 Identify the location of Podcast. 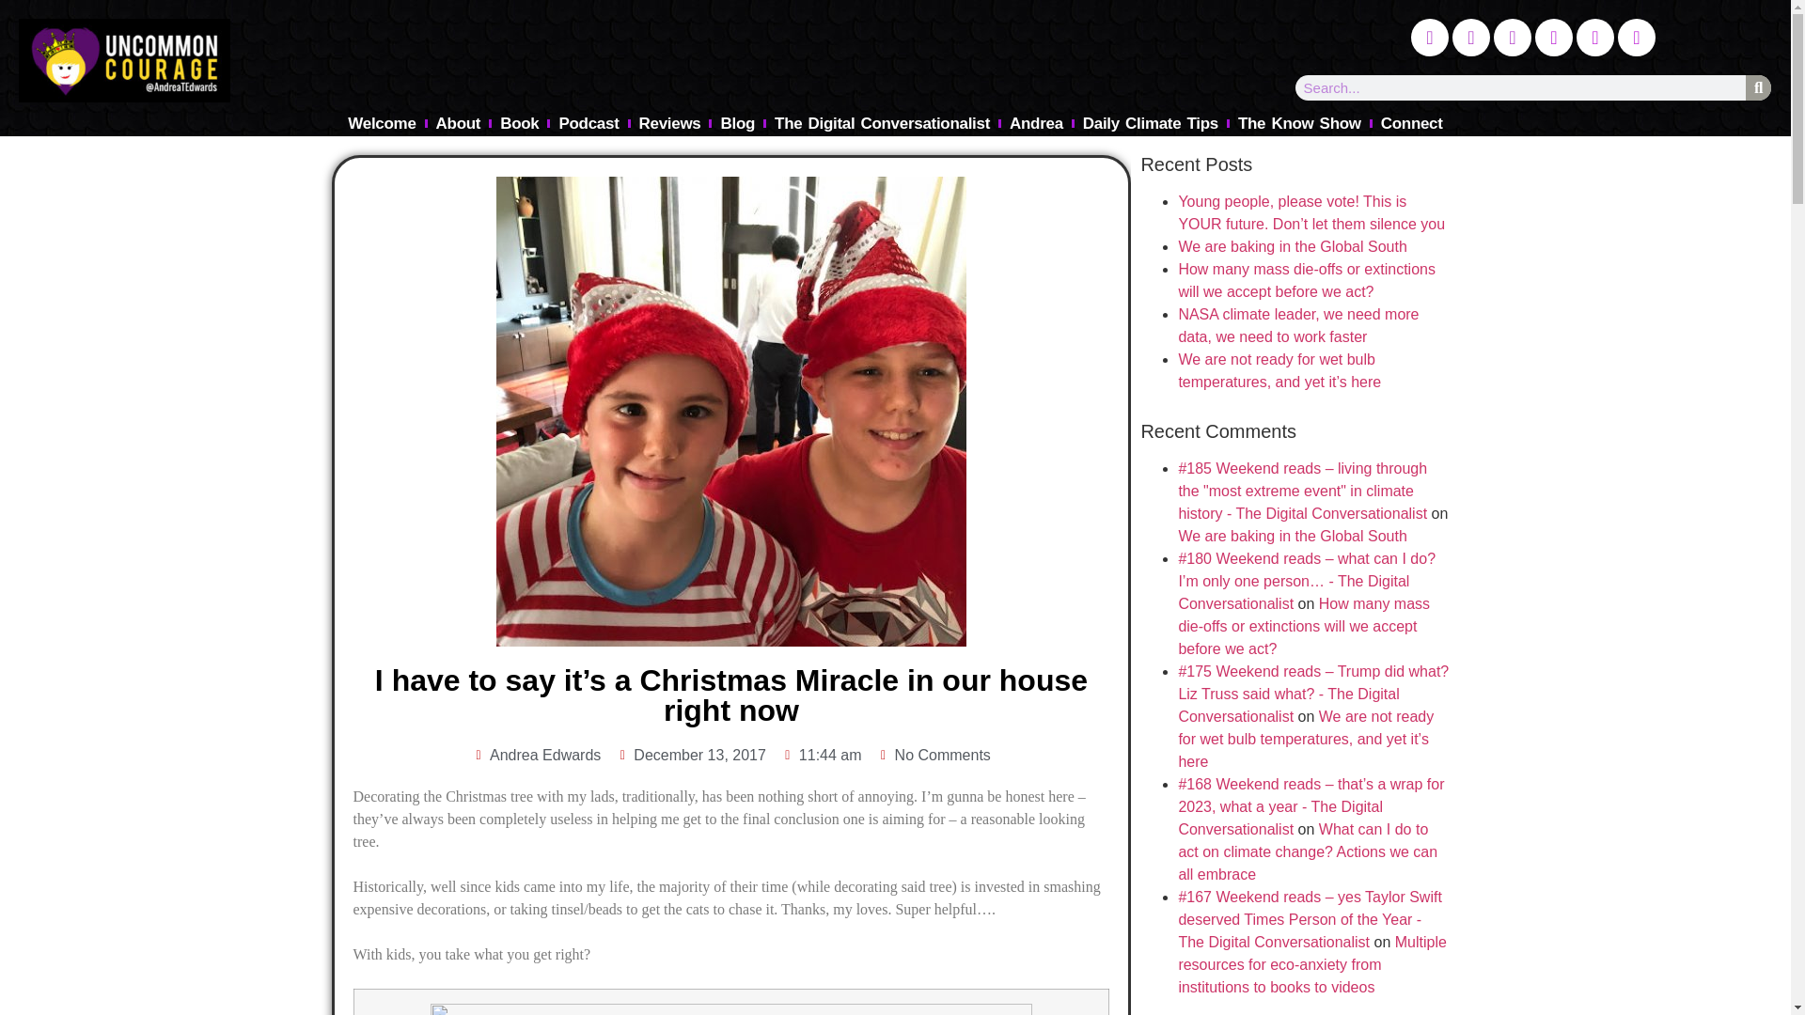
(589, 122).